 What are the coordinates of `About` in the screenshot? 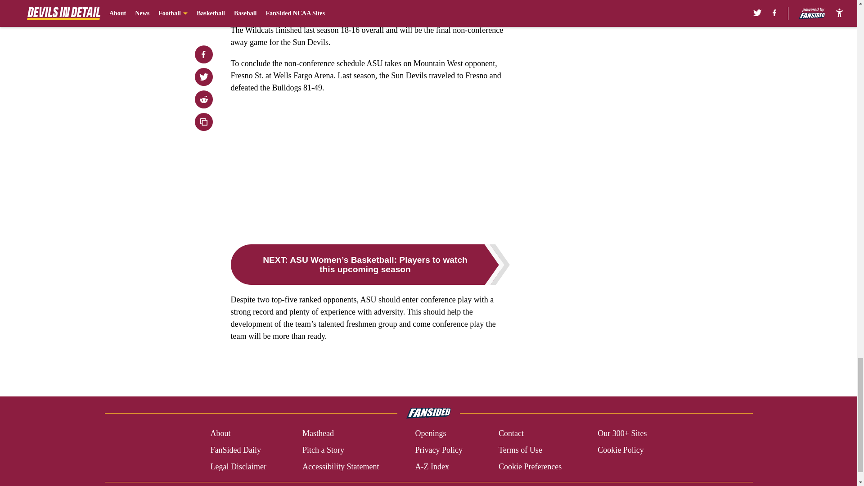 It's located at (220, 434).